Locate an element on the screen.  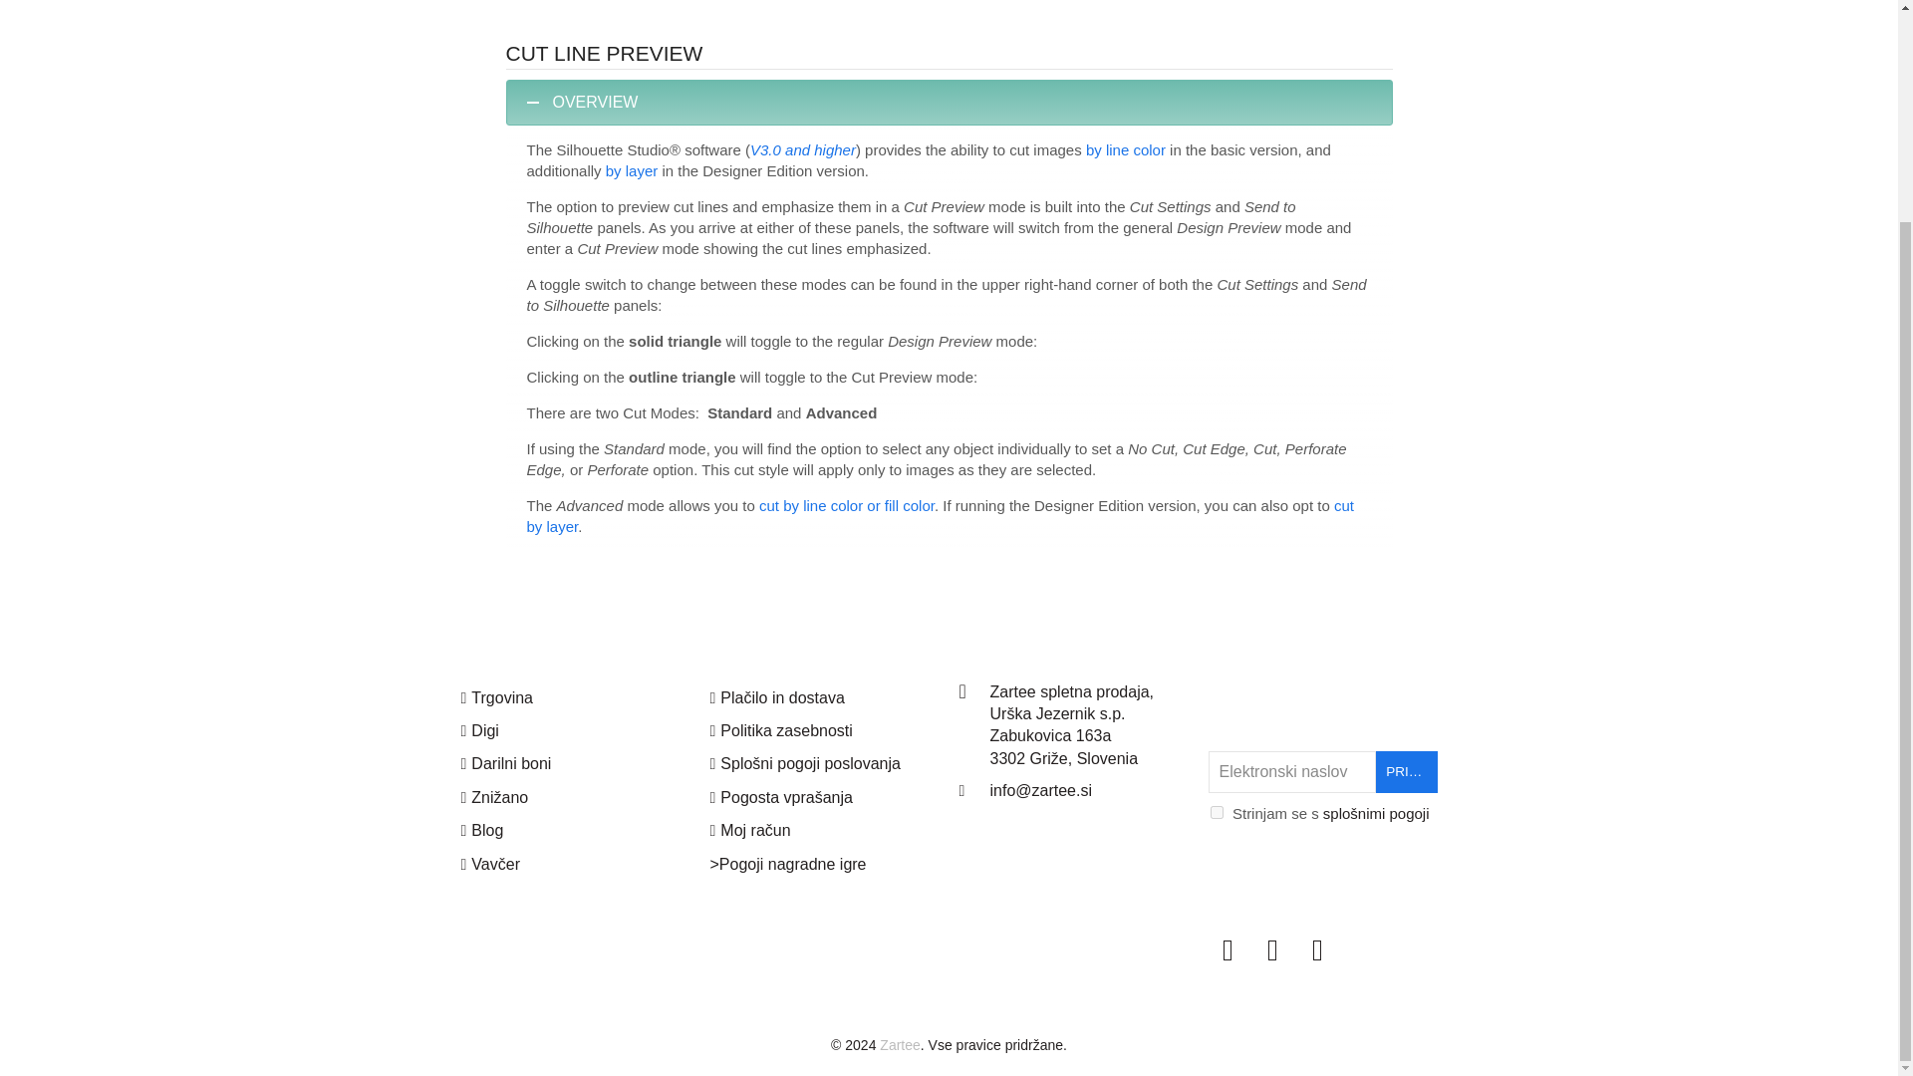
Facebook is located at coordinates (1227, 950).